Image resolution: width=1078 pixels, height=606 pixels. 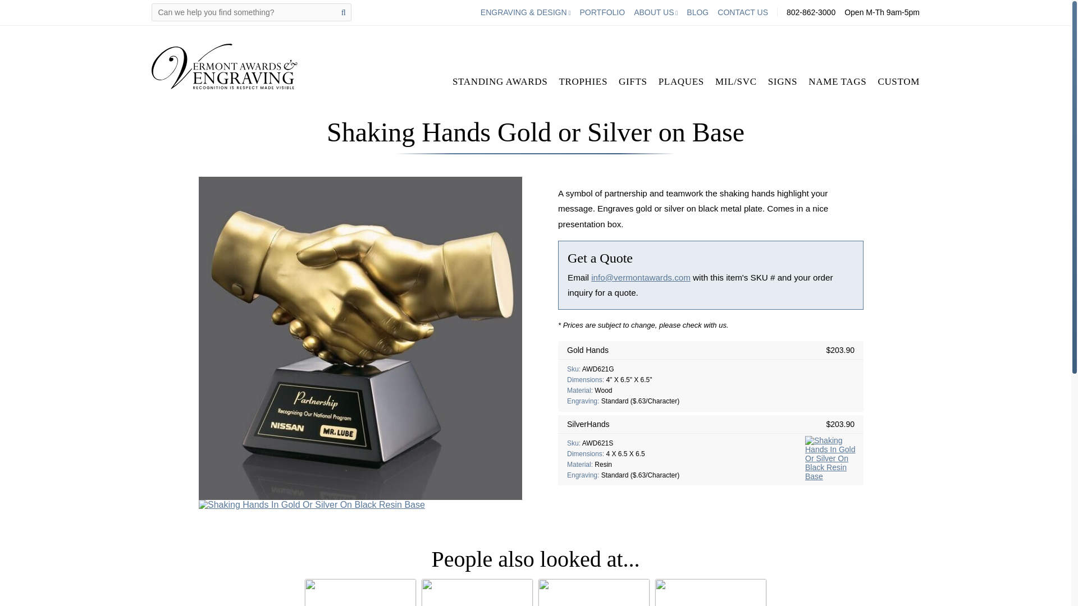 I want to click on CUSTOM, so click(x=898, y=81).